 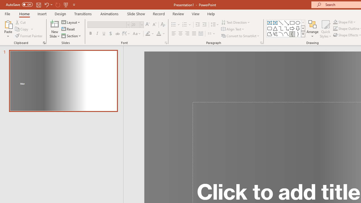 What do you see at coordinates (174, 34) in the screenshot?
I see `Align Left` at bounding box center [174, 34].